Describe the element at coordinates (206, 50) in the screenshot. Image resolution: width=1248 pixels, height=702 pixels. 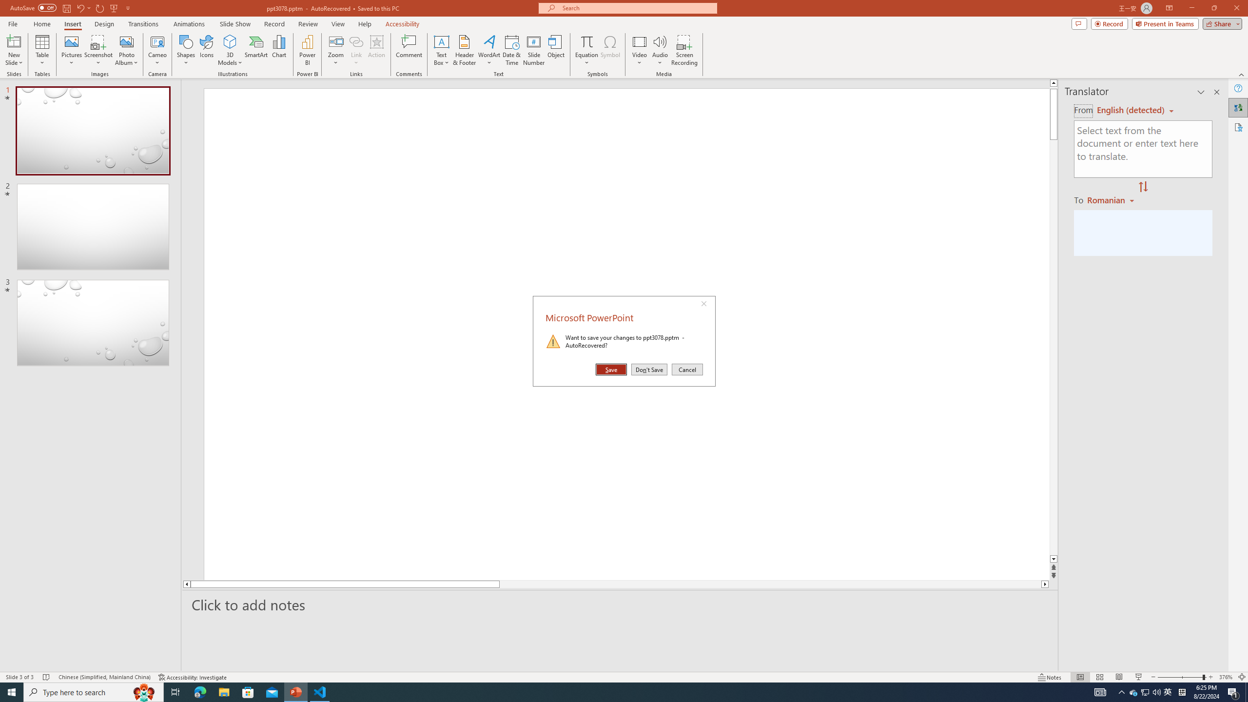
I see `Icons` at that location.